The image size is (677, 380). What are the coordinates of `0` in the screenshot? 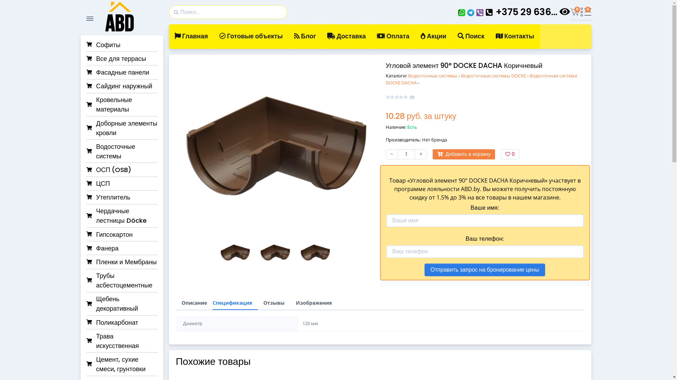 It's located at (586, 12).